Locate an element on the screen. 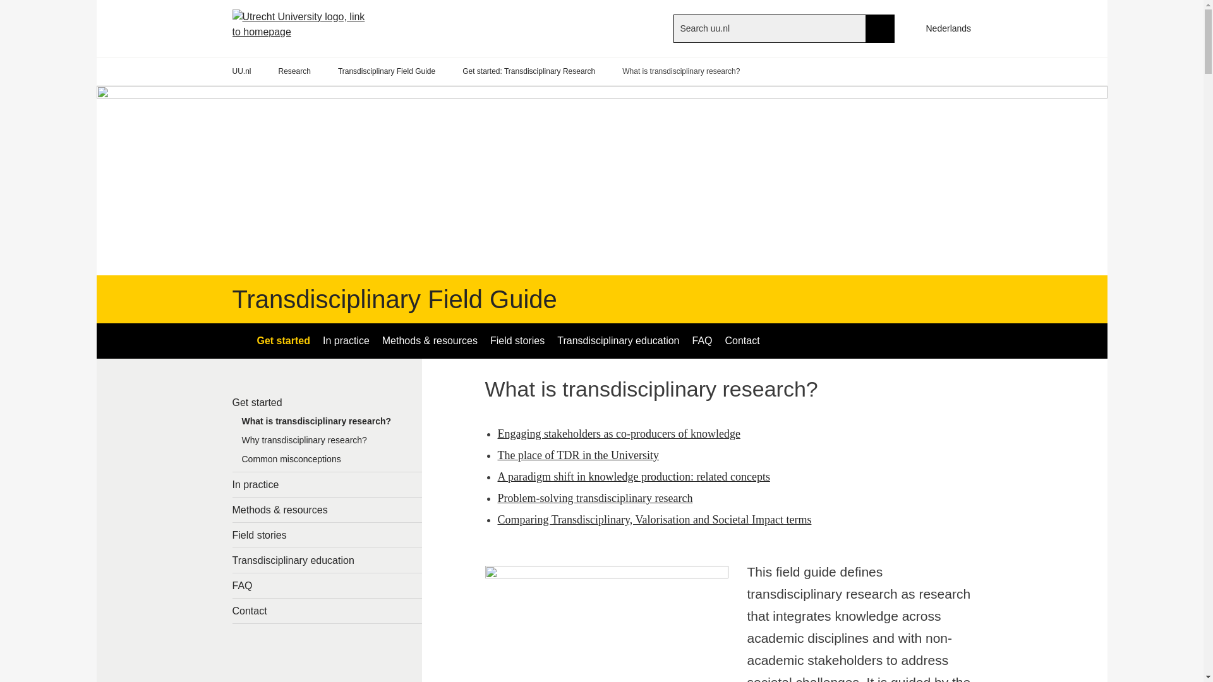 The image size is (1213, 682). Transdisciplinary education is located at coordinates (618, 341).